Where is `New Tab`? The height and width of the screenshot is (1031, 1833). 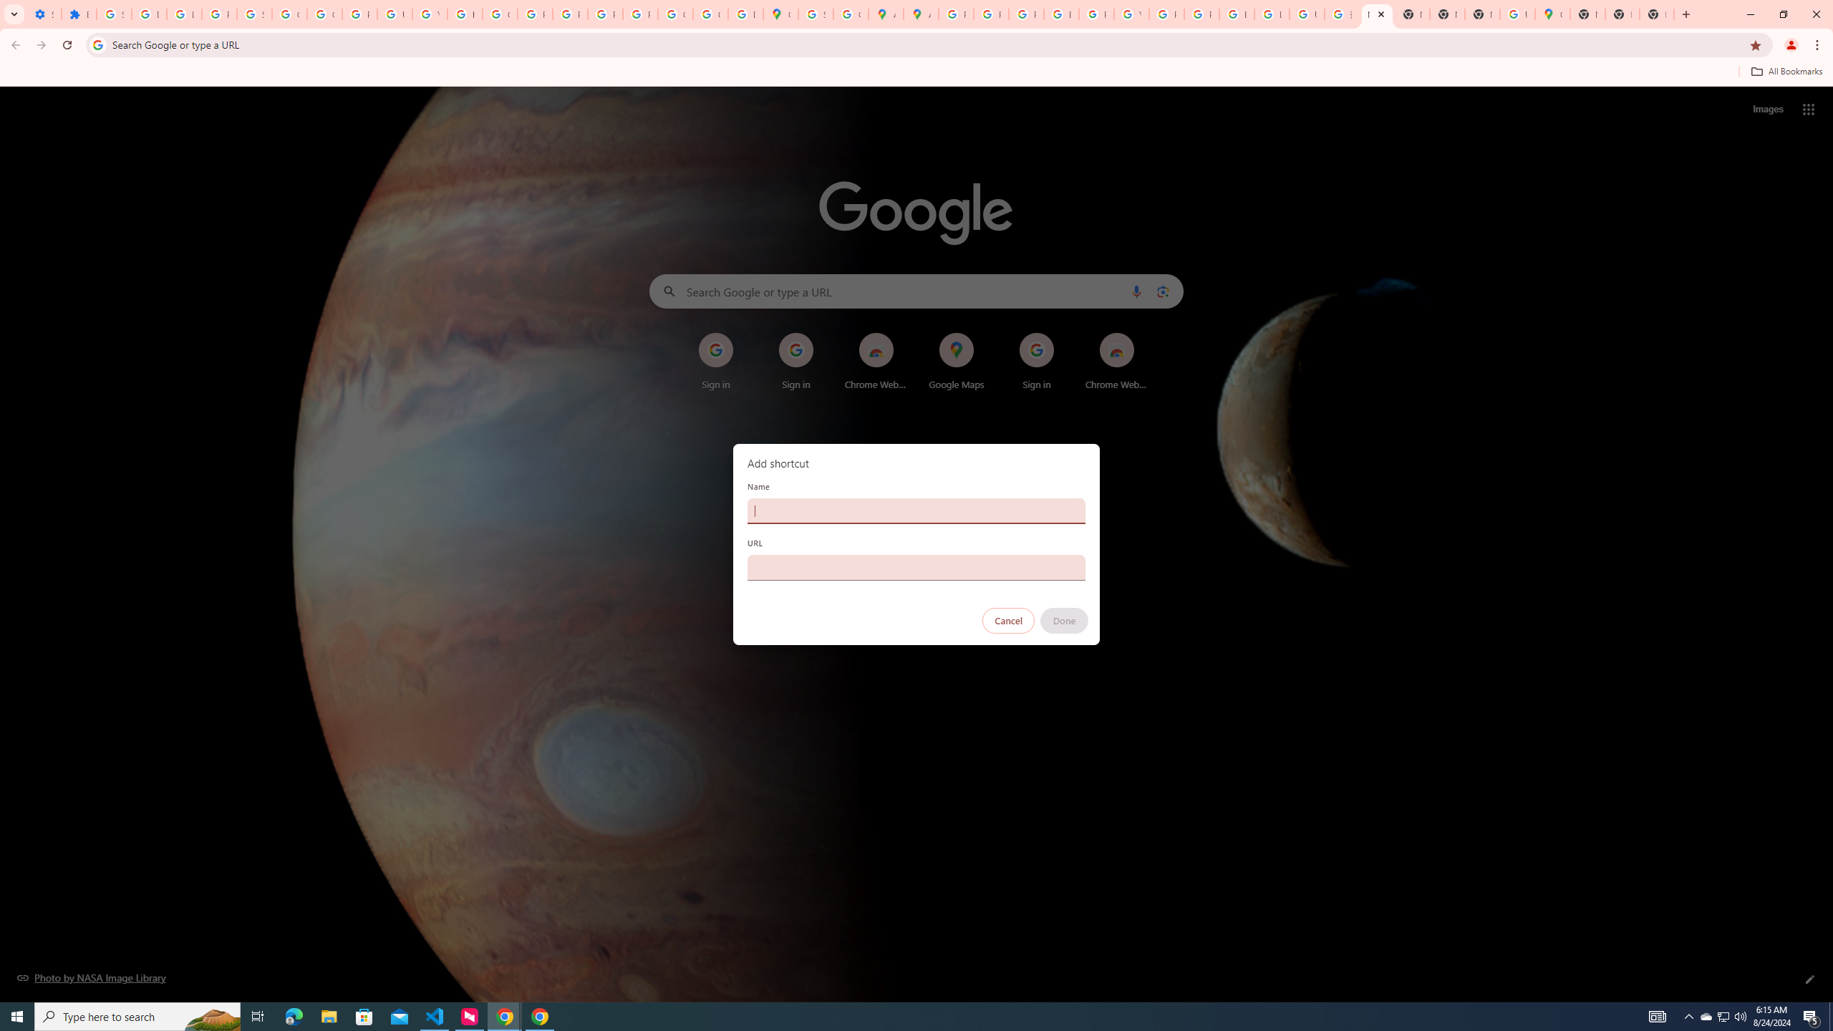 New Tab is located at coordinates (1622, 14).